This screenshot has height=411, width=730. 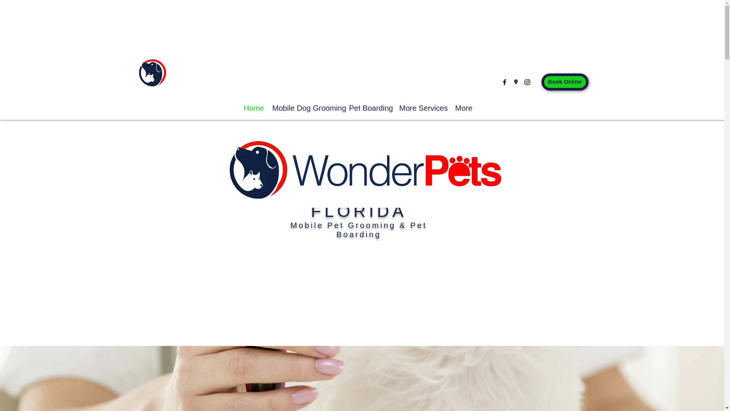 What do you see at coordinates (305, 108) in the screenshot?
I see `Mobile Dog Grooming` at bounding box center [305, 108].